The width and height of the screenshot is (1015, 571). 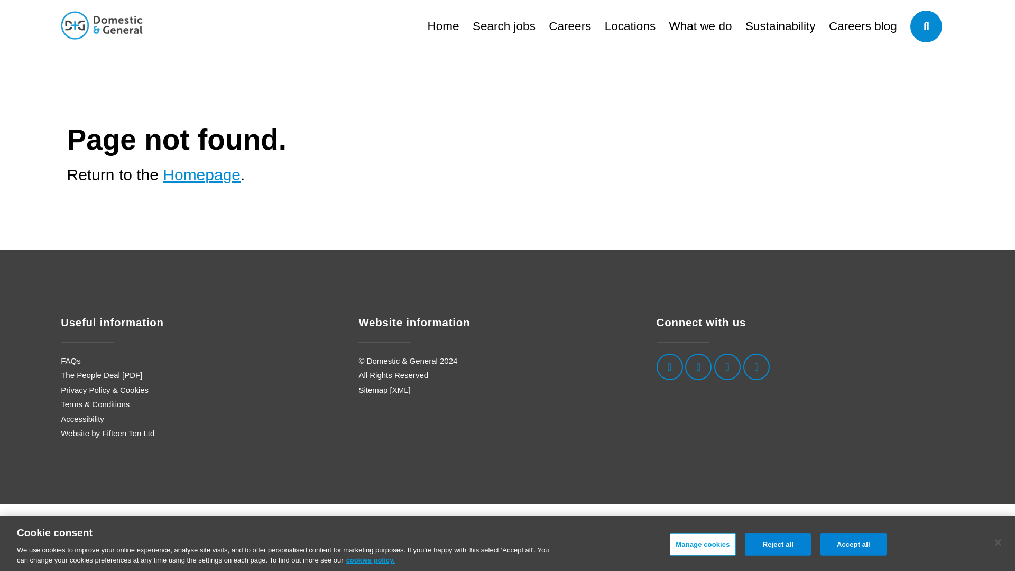 What do you see at coordinates (863, 25) in the screenshot?
I see `Careers blog` at bounding box center [863, 25].